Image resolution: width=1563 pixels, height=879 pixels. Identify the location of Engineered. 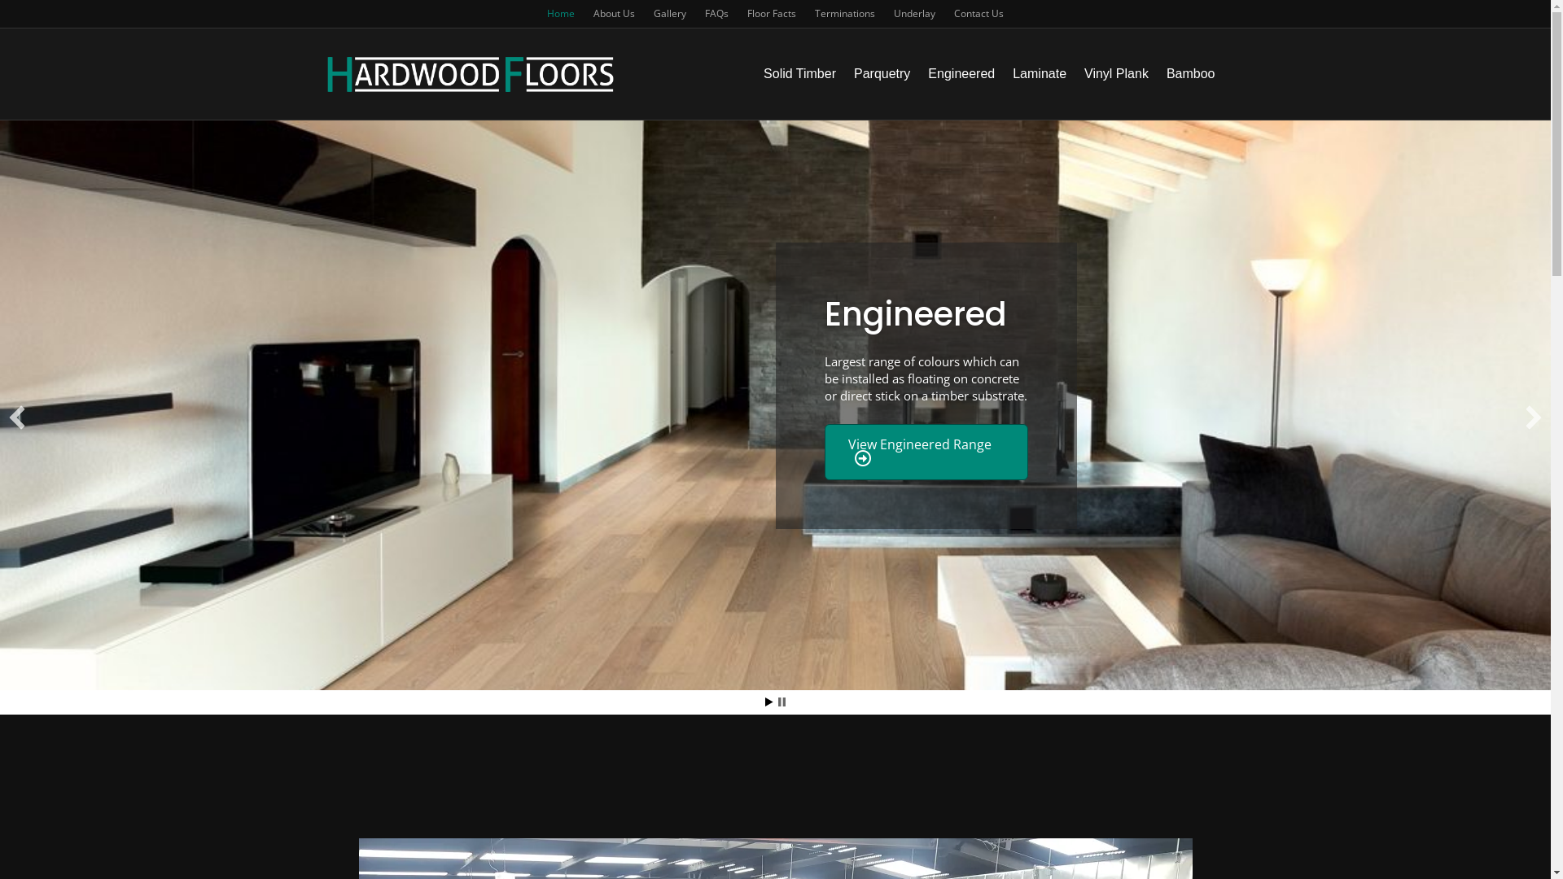
(961, 74).